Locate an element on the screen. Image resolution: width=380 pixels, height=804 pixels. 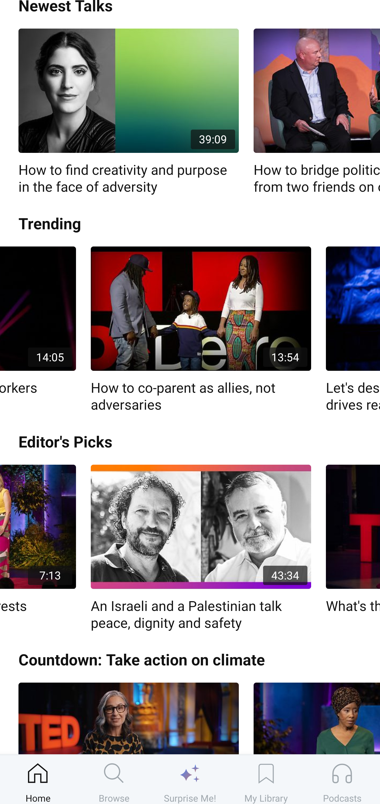
Browse is located at coordinates (114, 779).